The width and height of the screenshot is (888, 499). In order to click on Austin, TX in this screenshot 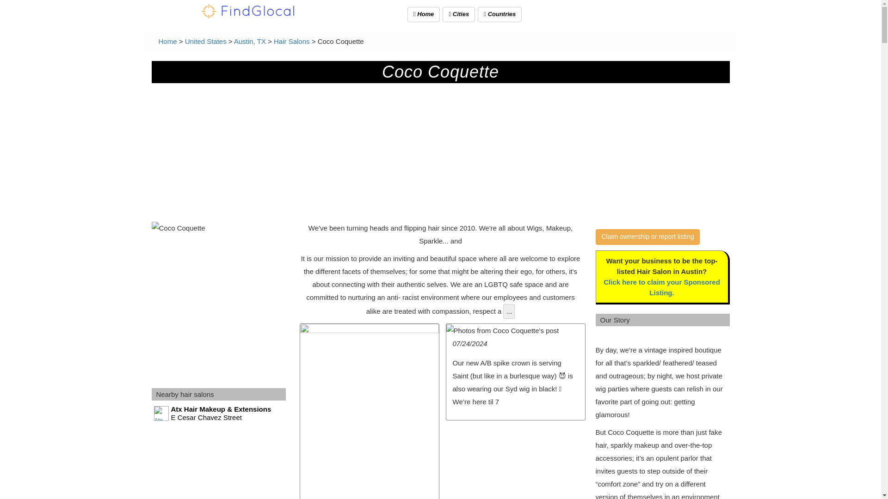, I will do `click(250, 42)`.